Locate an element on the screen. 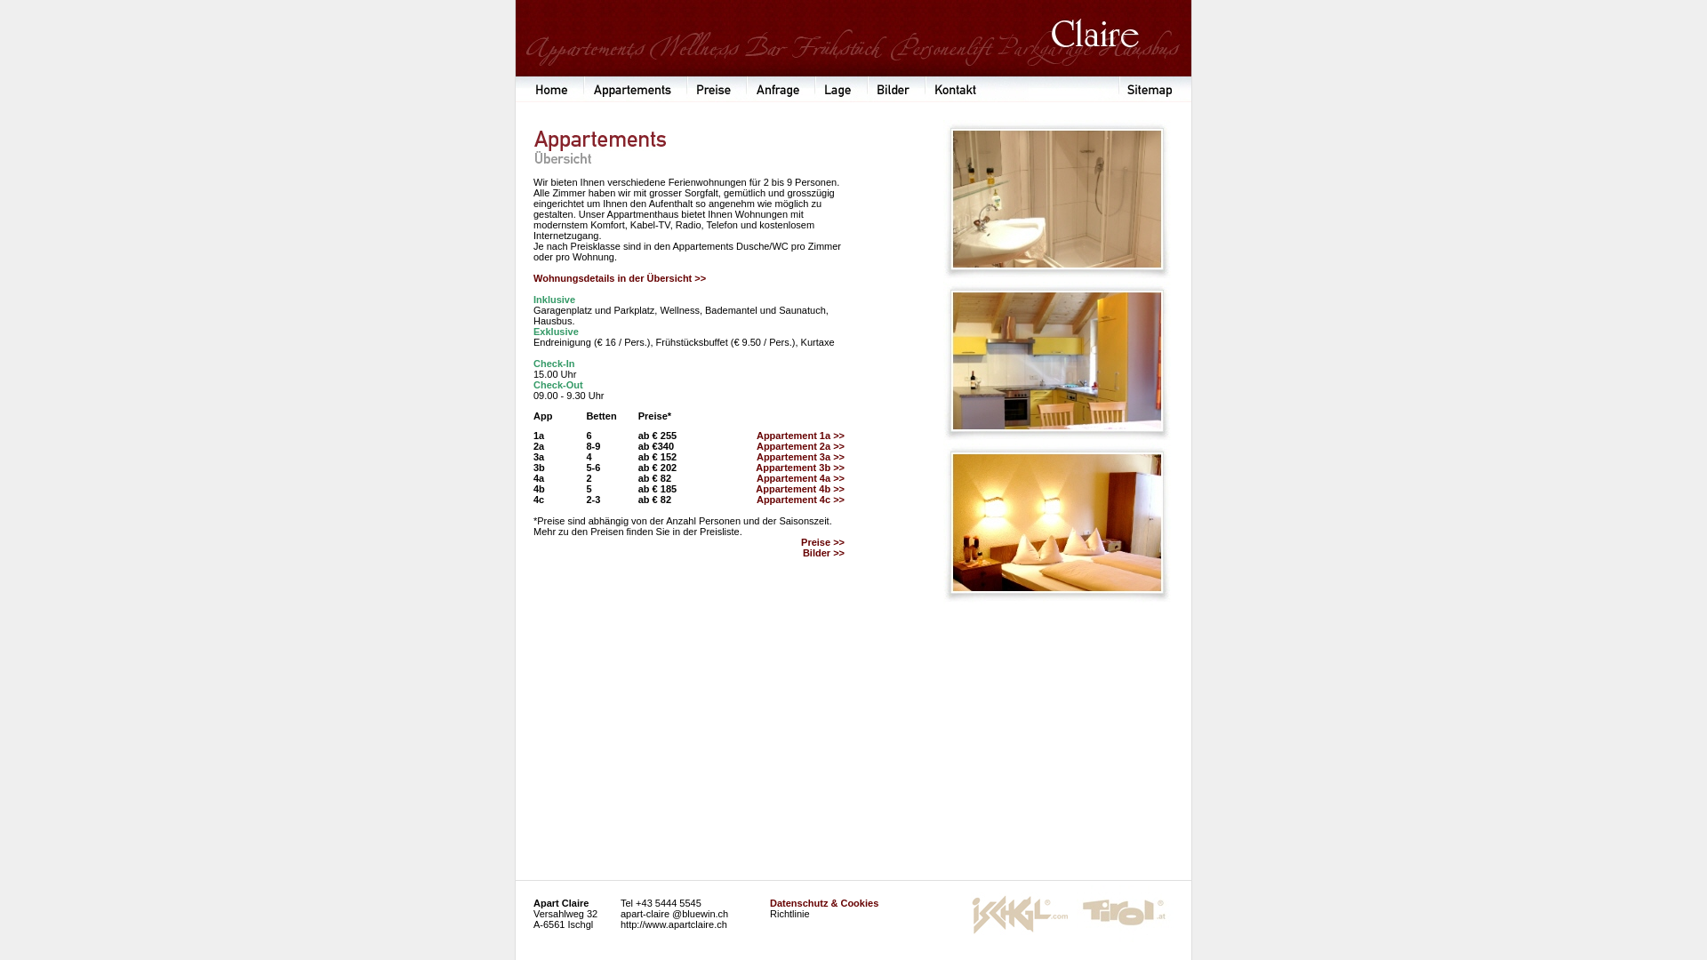 This screenshot has width=1707, height=960. Bilder >> is located at coordinates (823, 553).